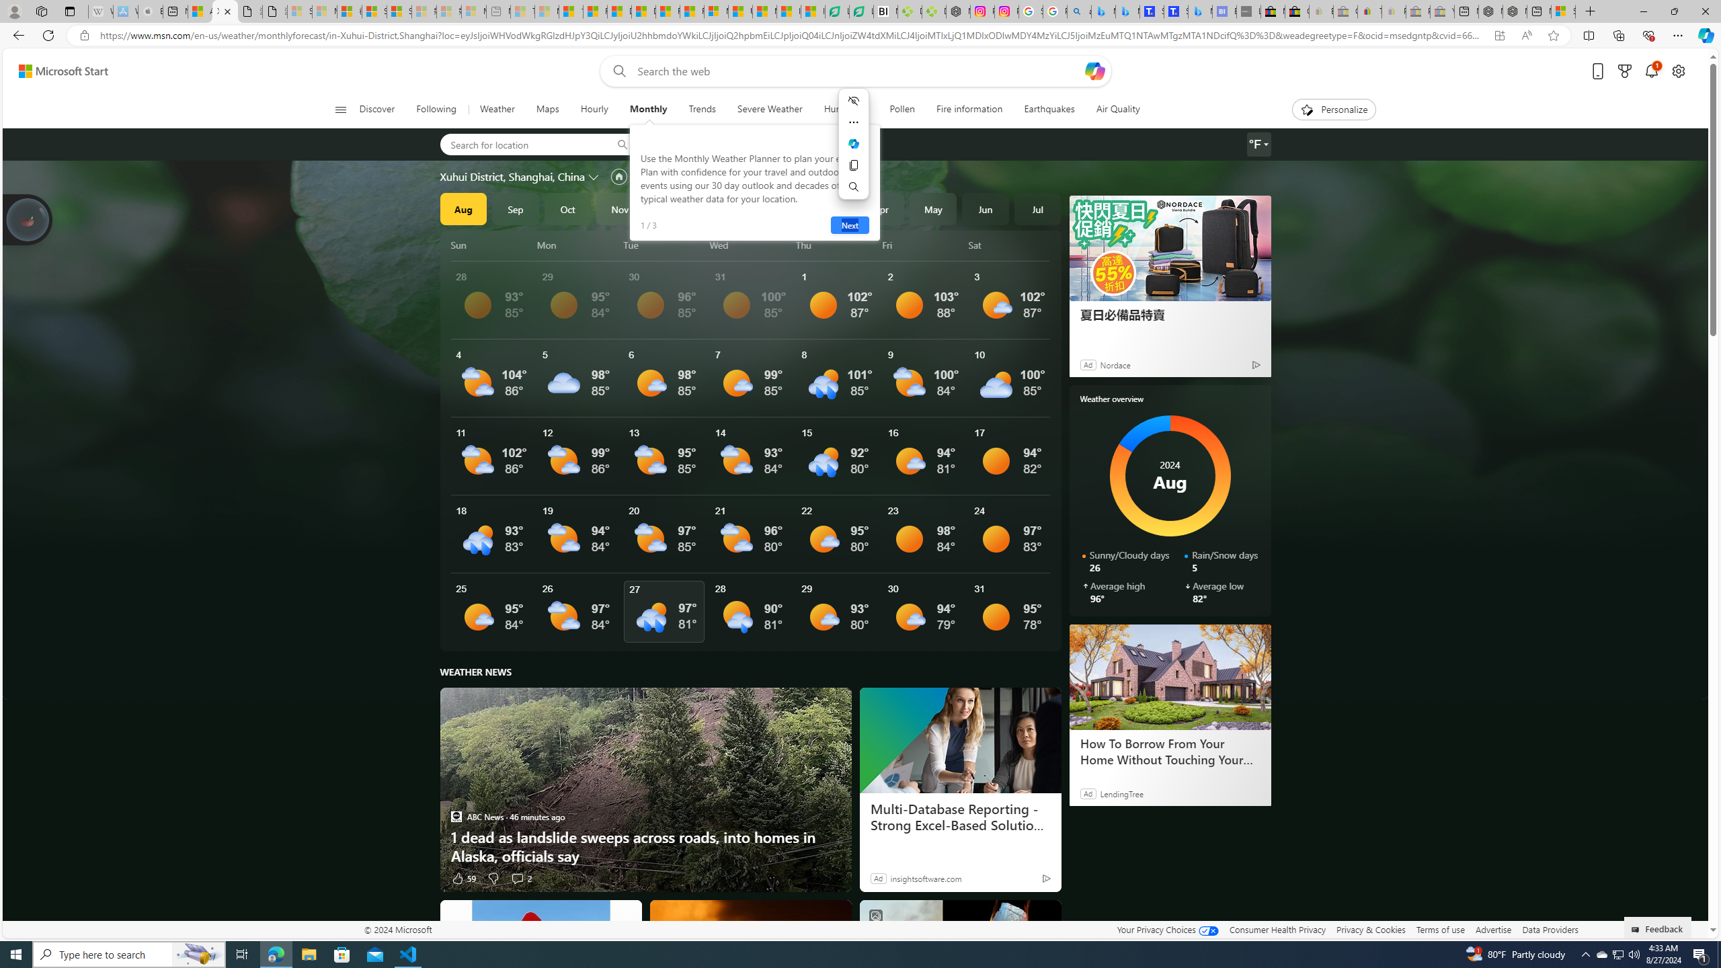 The width and height of the screenshot is (1721, 968). I want to click on How To Borrow From Your Home Without Touching Your Mortgage, so click(1169, 752).